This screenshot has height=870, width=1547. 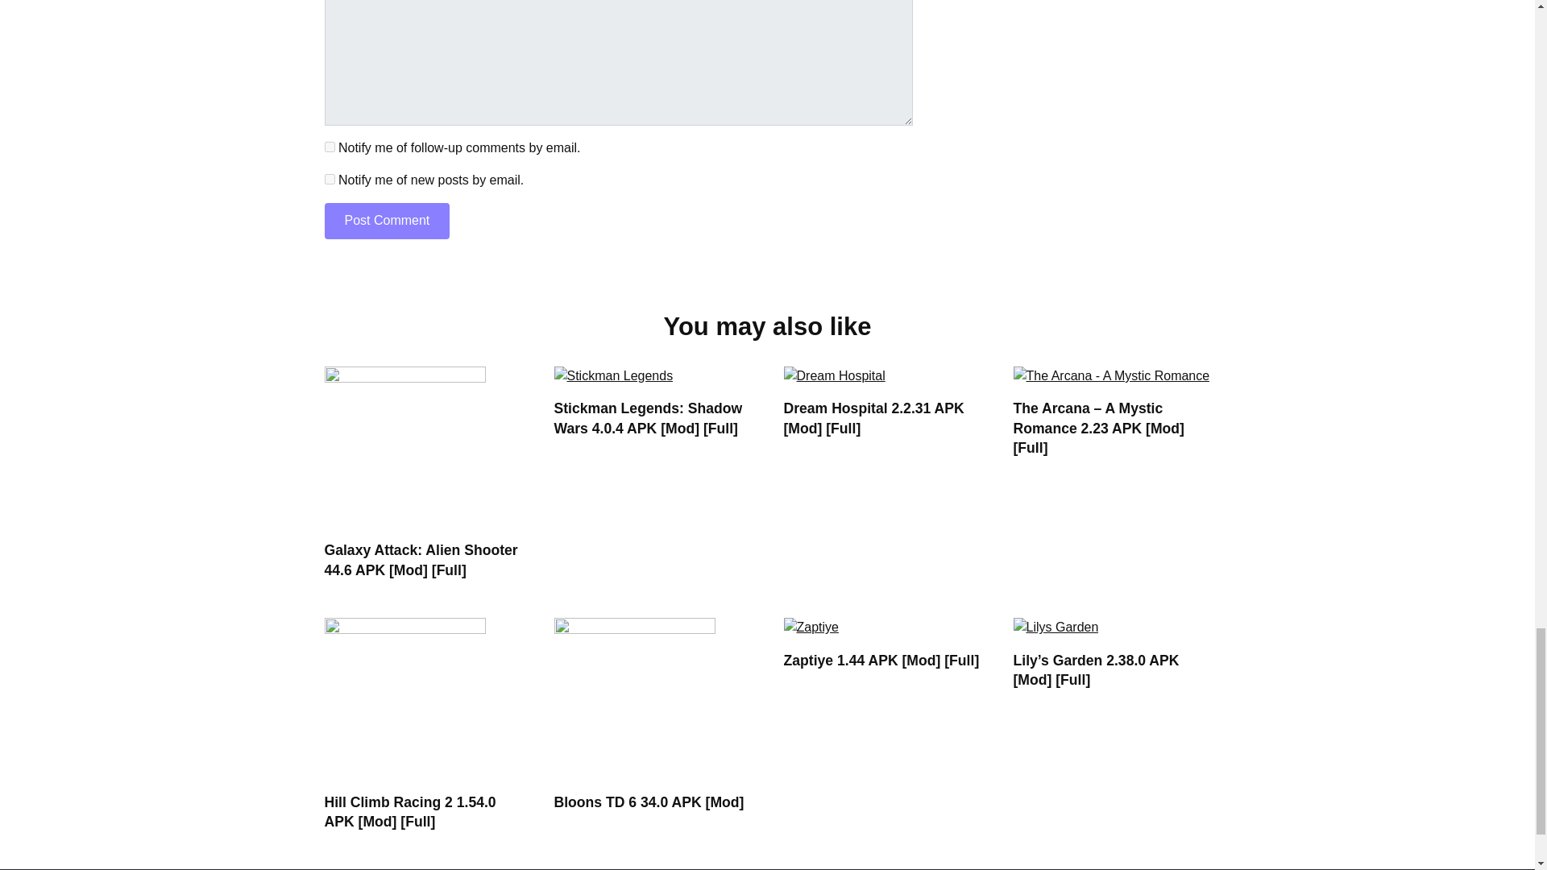 I want to click on Post Comment, so click(x=387, y=221).